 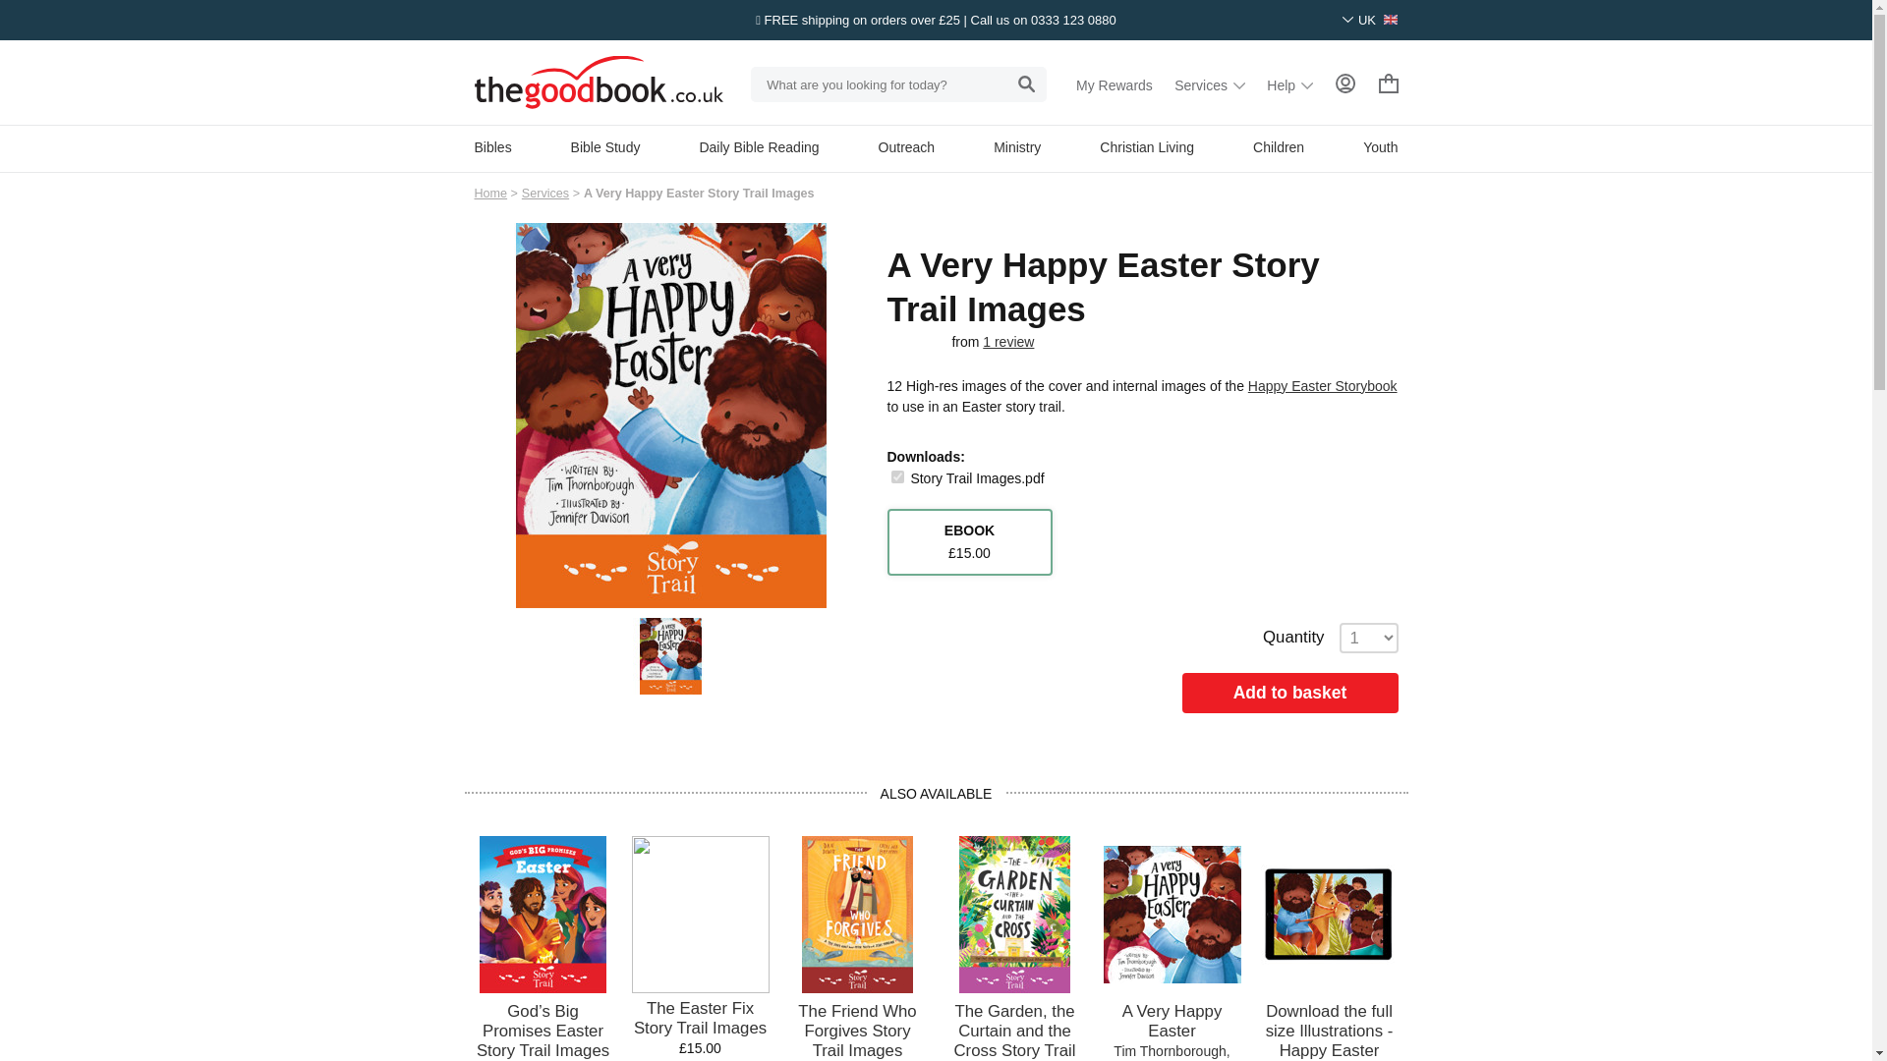 What do you see at coordinates (1370, 20) in the screenshot?
I see `UK` at bounding box center [1370, 20].